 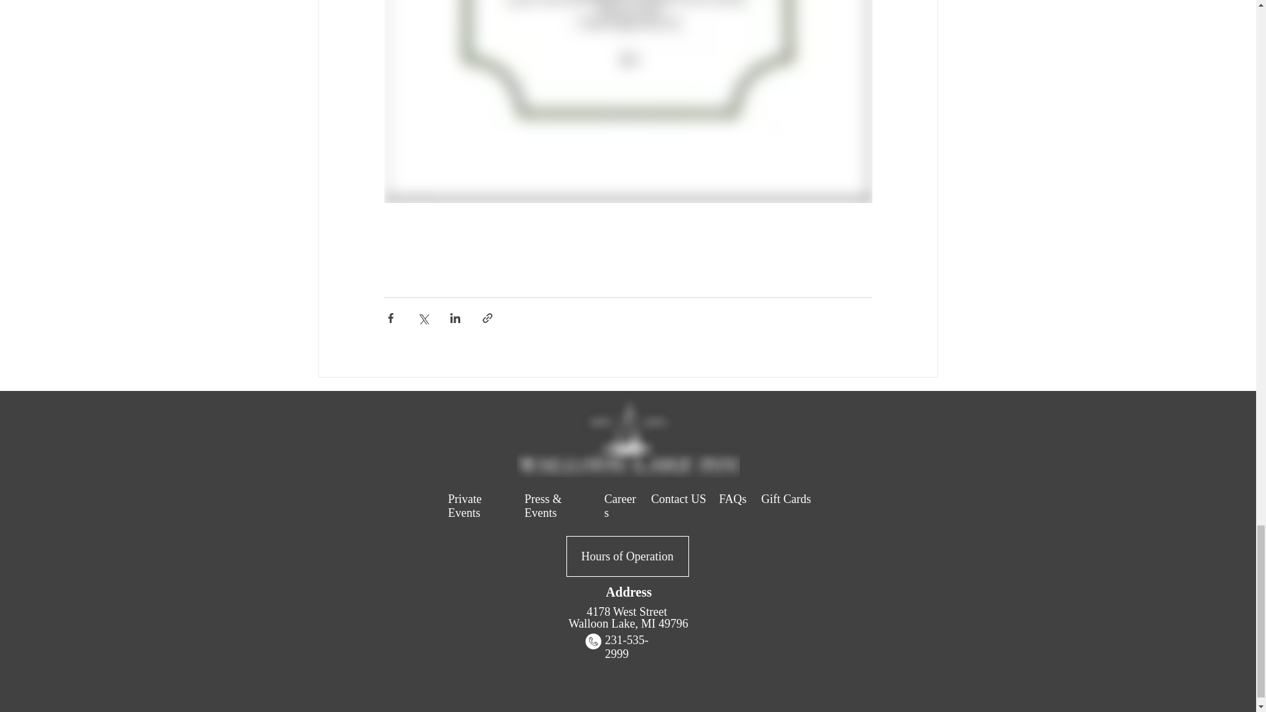 What do you see at coordinates (604, 624) in the screenshot?
I see `Walloon Lake, ` at bounding box center [604, 624].